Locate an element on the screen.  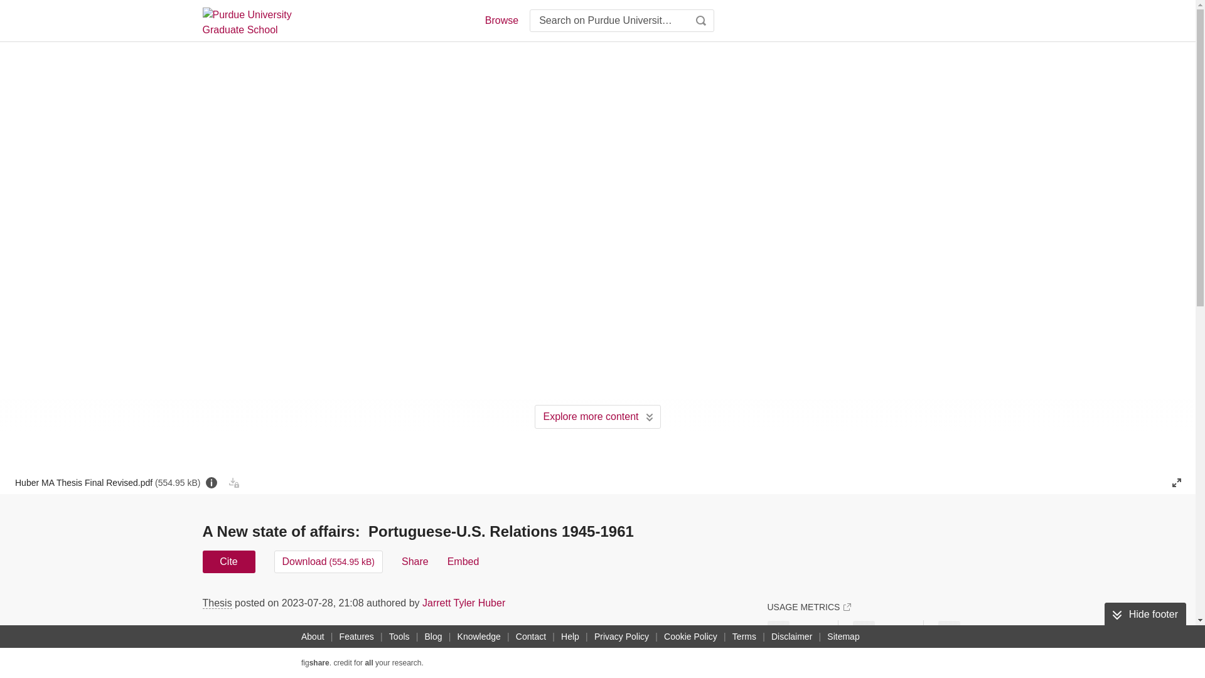
Features is located at coordinates (356, 637).